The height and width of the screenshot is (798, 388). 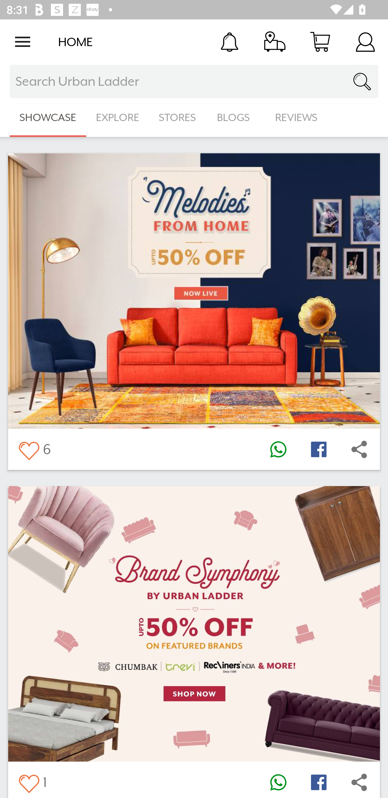 I want to click on STORES, so click(x=178, y=118).